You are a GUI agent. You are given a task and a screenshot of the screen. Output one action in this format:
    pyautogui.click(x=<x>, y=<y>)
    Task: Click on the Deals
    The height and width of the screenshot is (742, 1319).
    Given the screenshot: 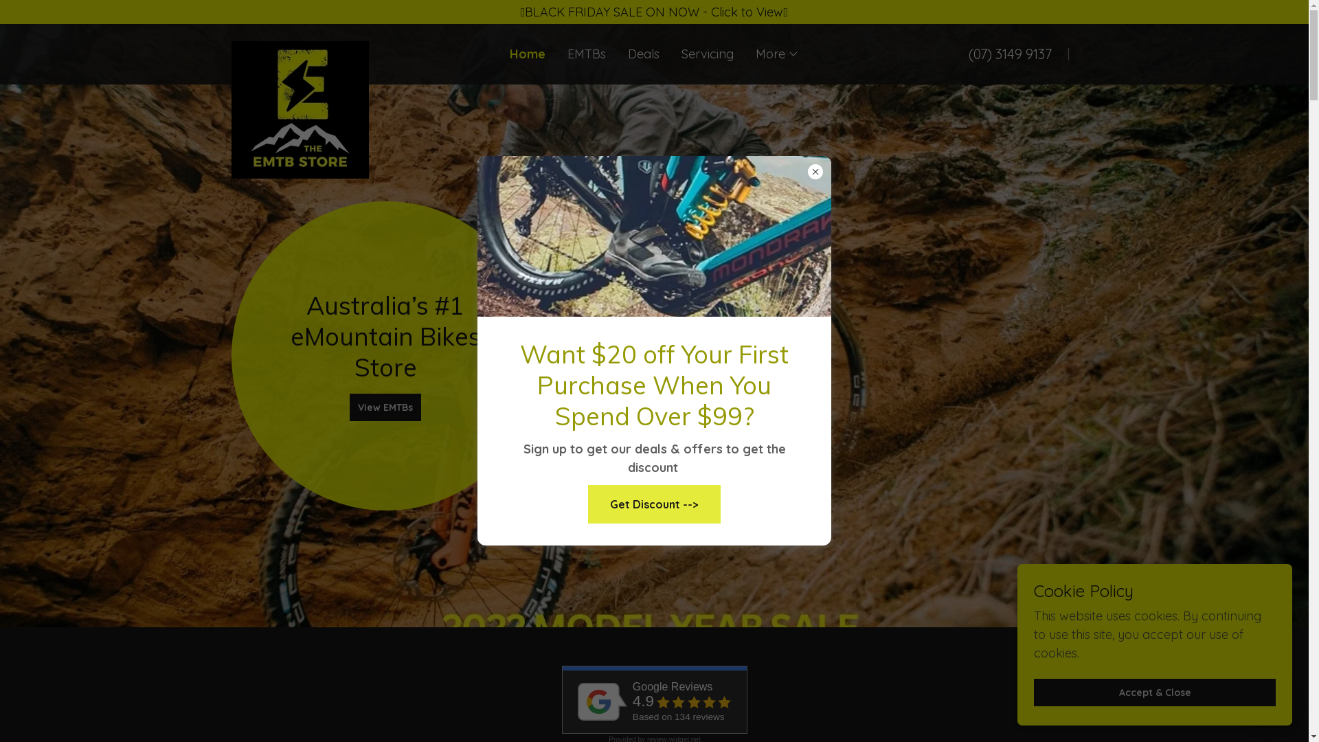 What is the action you would take?
    pyautogui.click(x=644, y=54)
    